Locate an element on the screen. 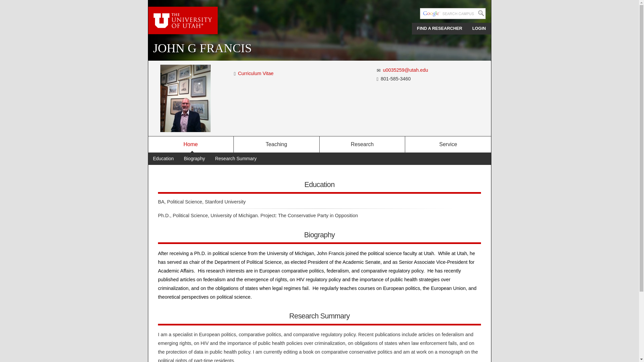 This screenshot has height=362, width=644. JOHN G FRANCIS portrait is located at coordinates (185, 99).